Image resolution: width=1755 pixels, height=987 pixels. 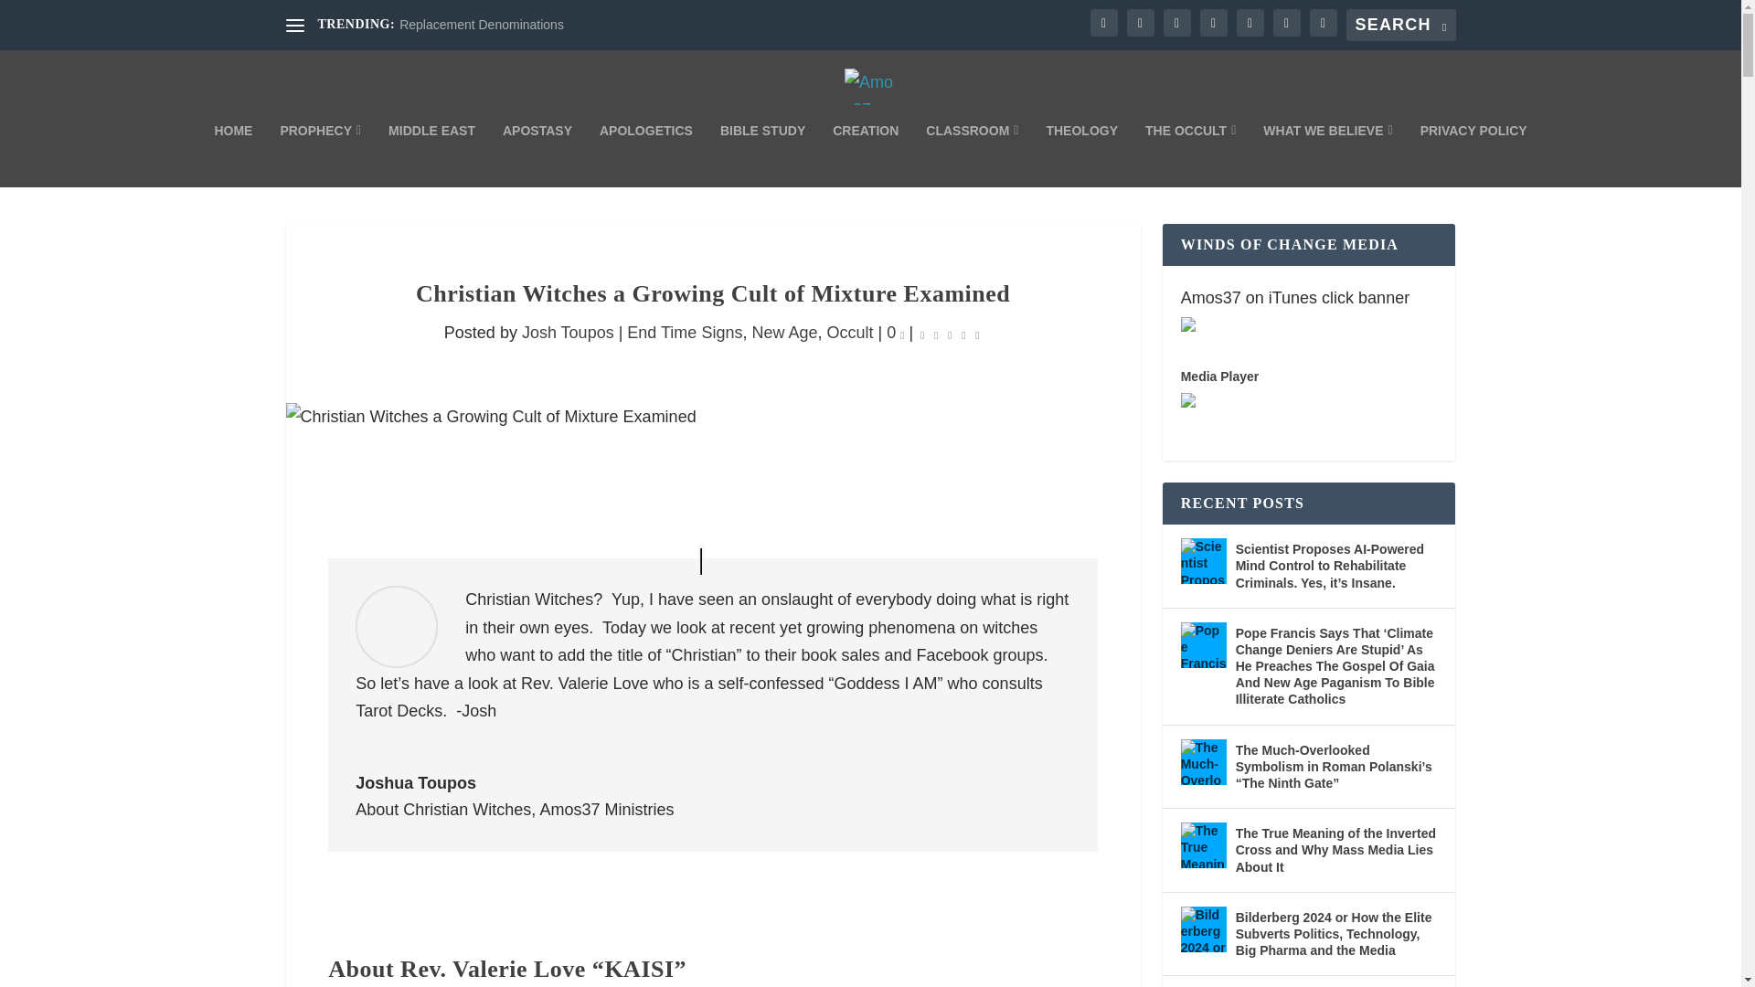 I want to click on MIDDLE EAST, so click(x=431, y=155).